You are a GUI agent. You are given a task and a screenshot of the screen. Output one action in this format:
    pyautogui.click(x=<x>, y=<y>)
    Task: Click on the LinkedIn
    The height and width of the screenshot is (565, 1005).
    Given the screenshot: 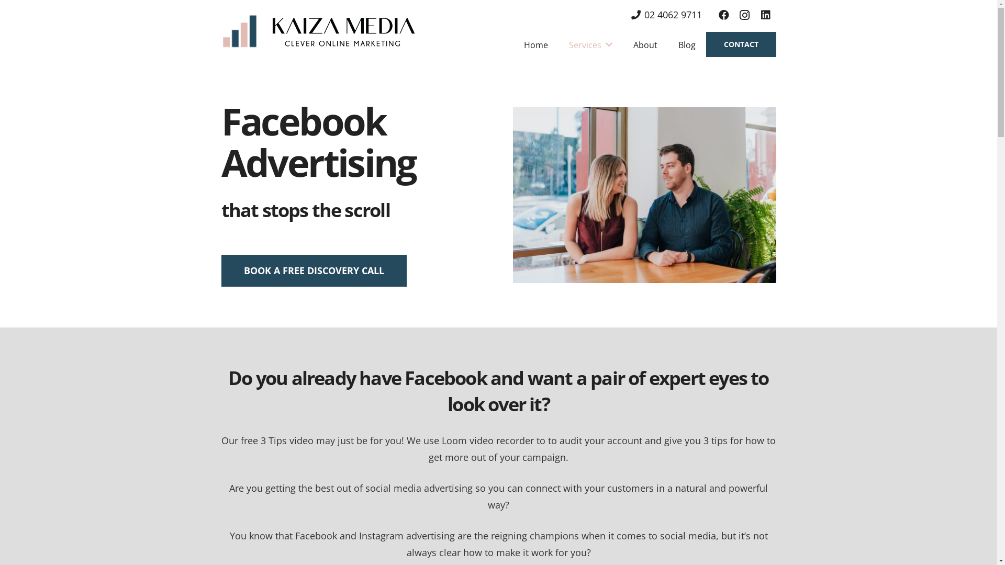 What is the action you would take?
    pyautogui.click(x=765, y=15)
    